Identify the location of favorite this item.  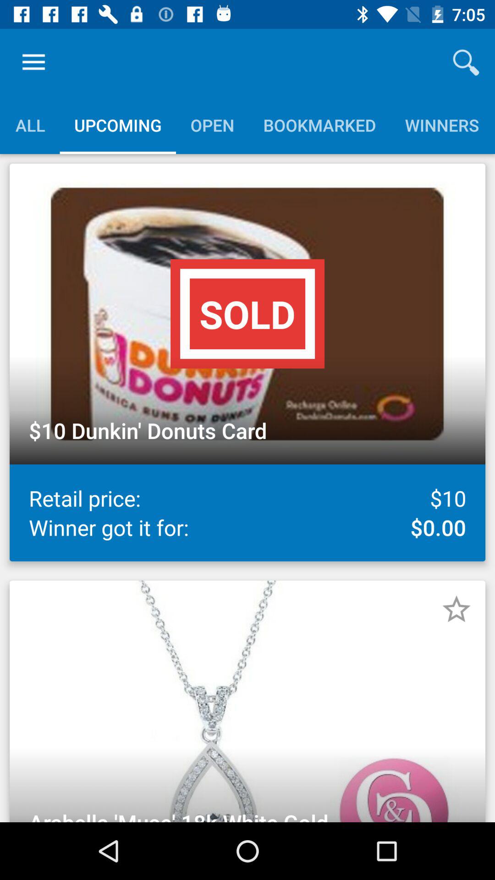
(456, 609).